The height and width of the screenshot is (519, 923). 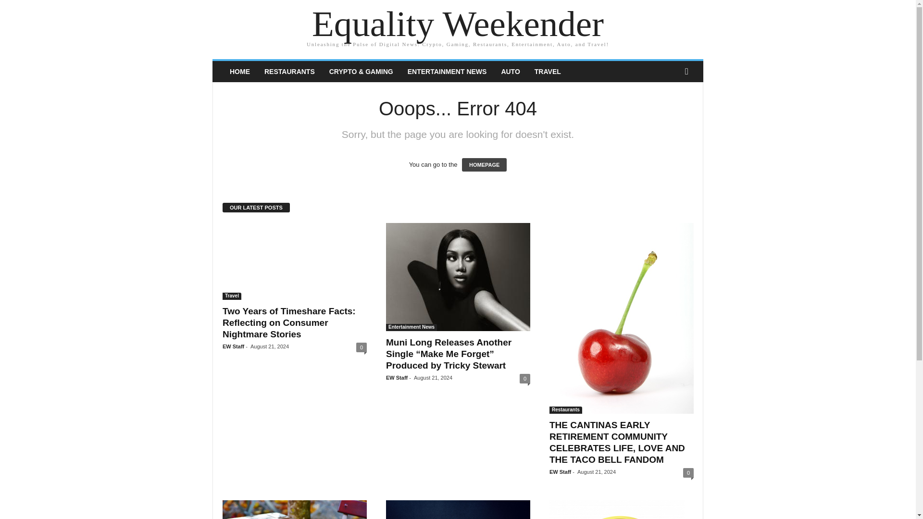 What do you see at coordinates (458, 24) in the screenshot?
I see `Equality Weekender` at bounding box center [458, 24].